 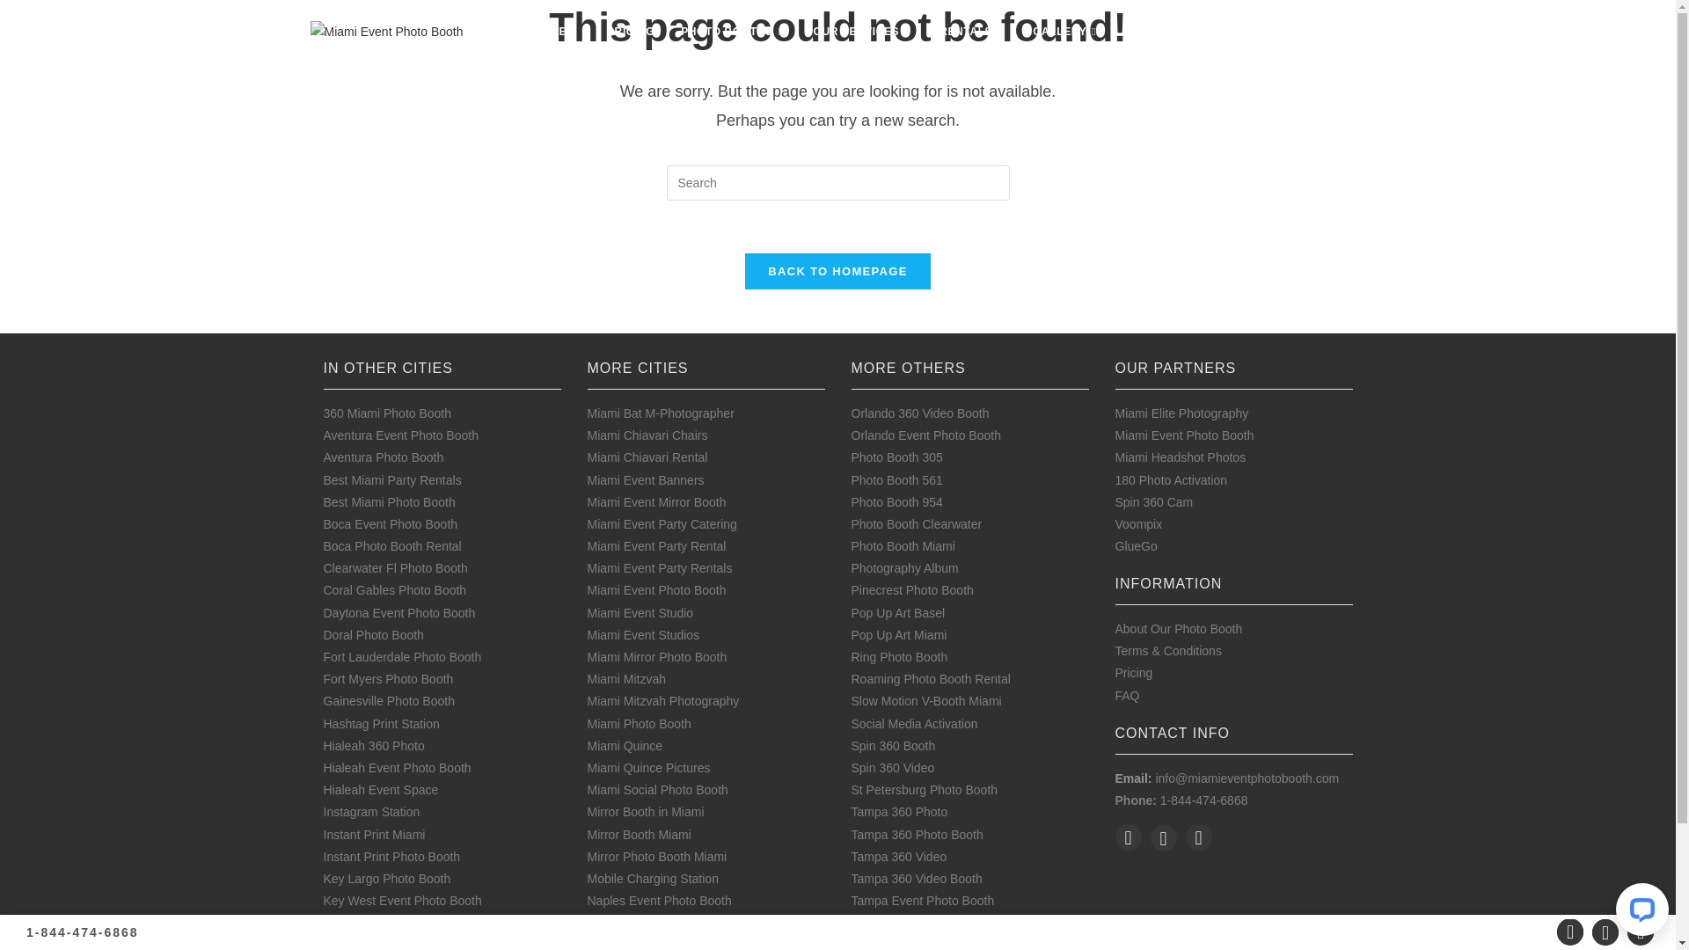 I want to click on Instant Print Miami, so click(x=375, y=835).